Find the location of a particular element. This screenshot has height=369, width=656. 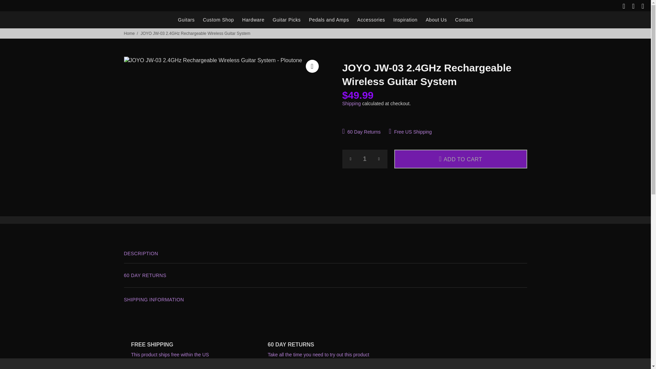

1 is located at coordinates (365, 159).